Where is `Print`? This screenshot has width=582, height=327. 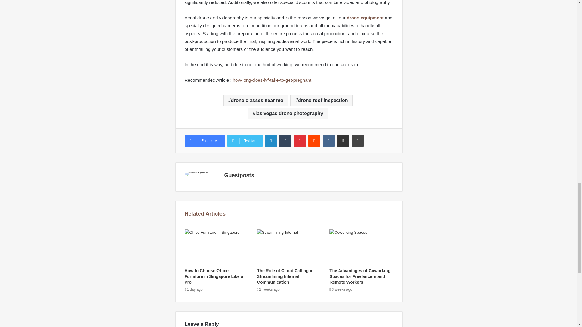
Print is located at coordinates (358, 140).